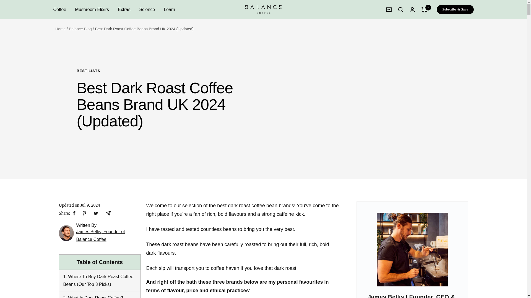  Describe the element at coordinates (92, 9) in the screenshot. I see `Mushroom Elixirs` at that location.